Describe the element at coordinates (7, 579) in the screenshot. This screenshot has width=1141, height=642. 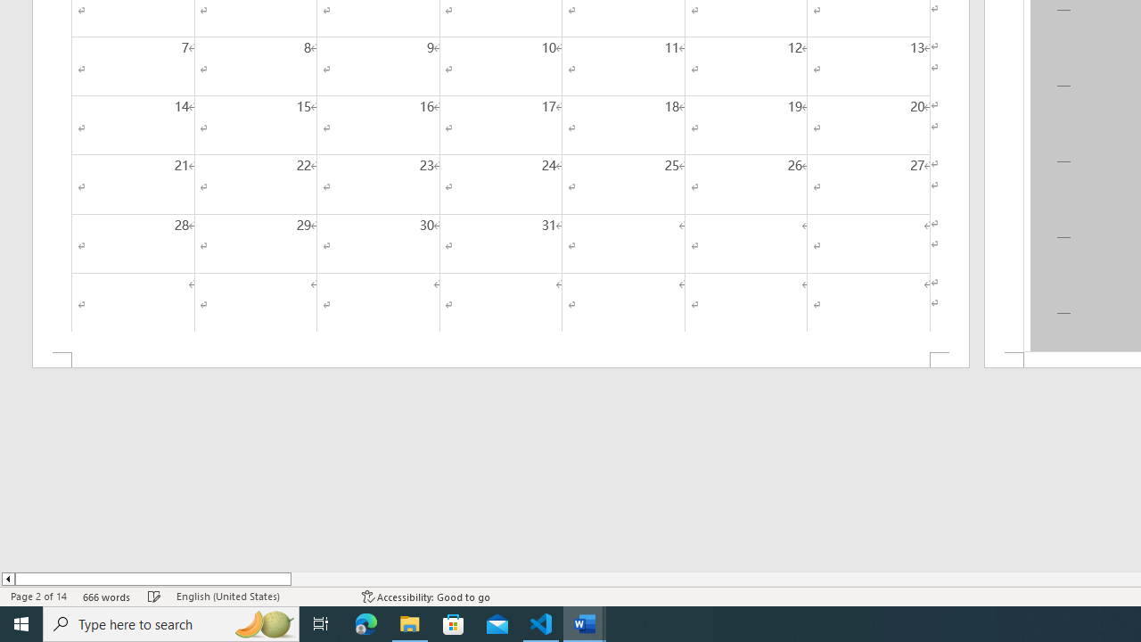
I see `Column left` at that location.